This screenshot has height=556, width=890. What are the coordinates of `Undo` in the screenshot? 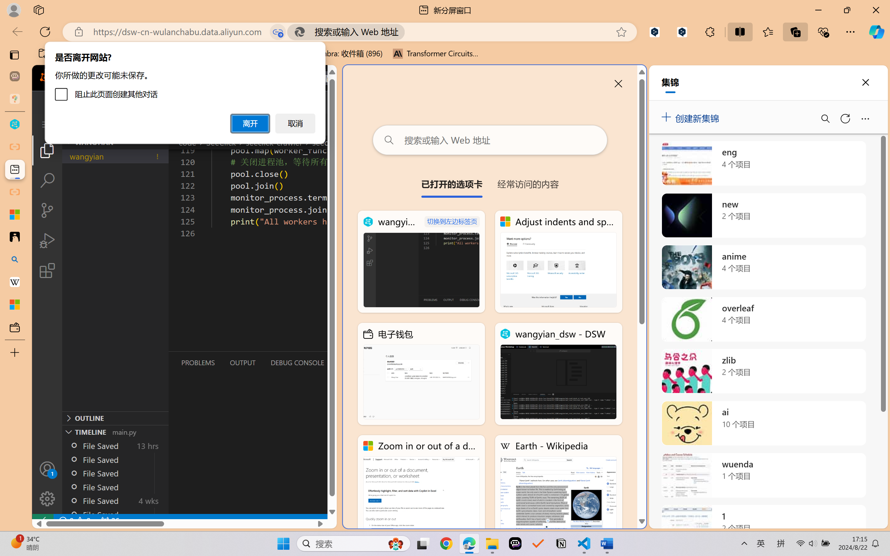 It's located at (57, 6).